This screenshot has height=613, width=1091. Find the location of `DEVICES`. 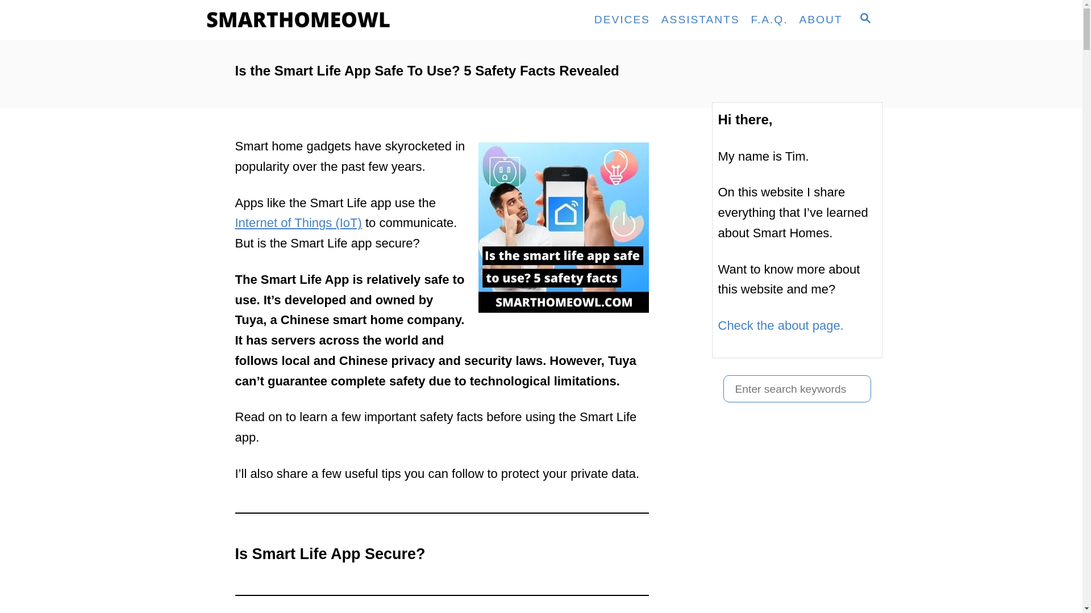

DEVICES is located at coordinates (622, 19).